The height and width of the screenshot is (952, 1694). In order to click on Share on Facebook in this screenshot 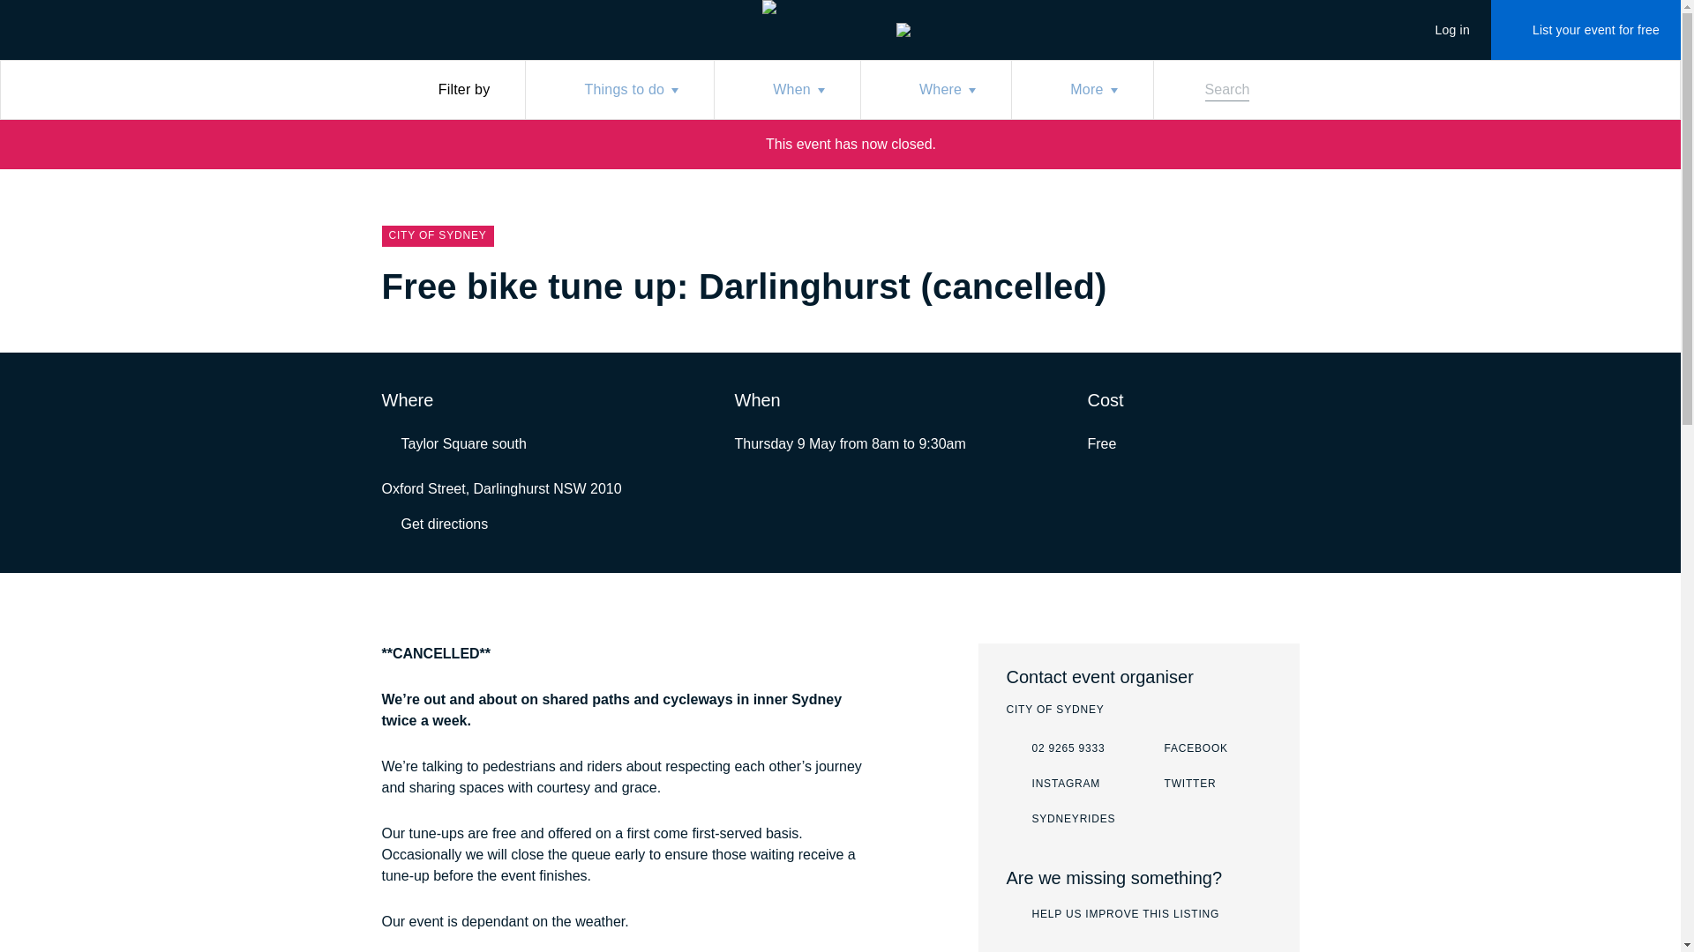, I will do `click(453, 444)`.